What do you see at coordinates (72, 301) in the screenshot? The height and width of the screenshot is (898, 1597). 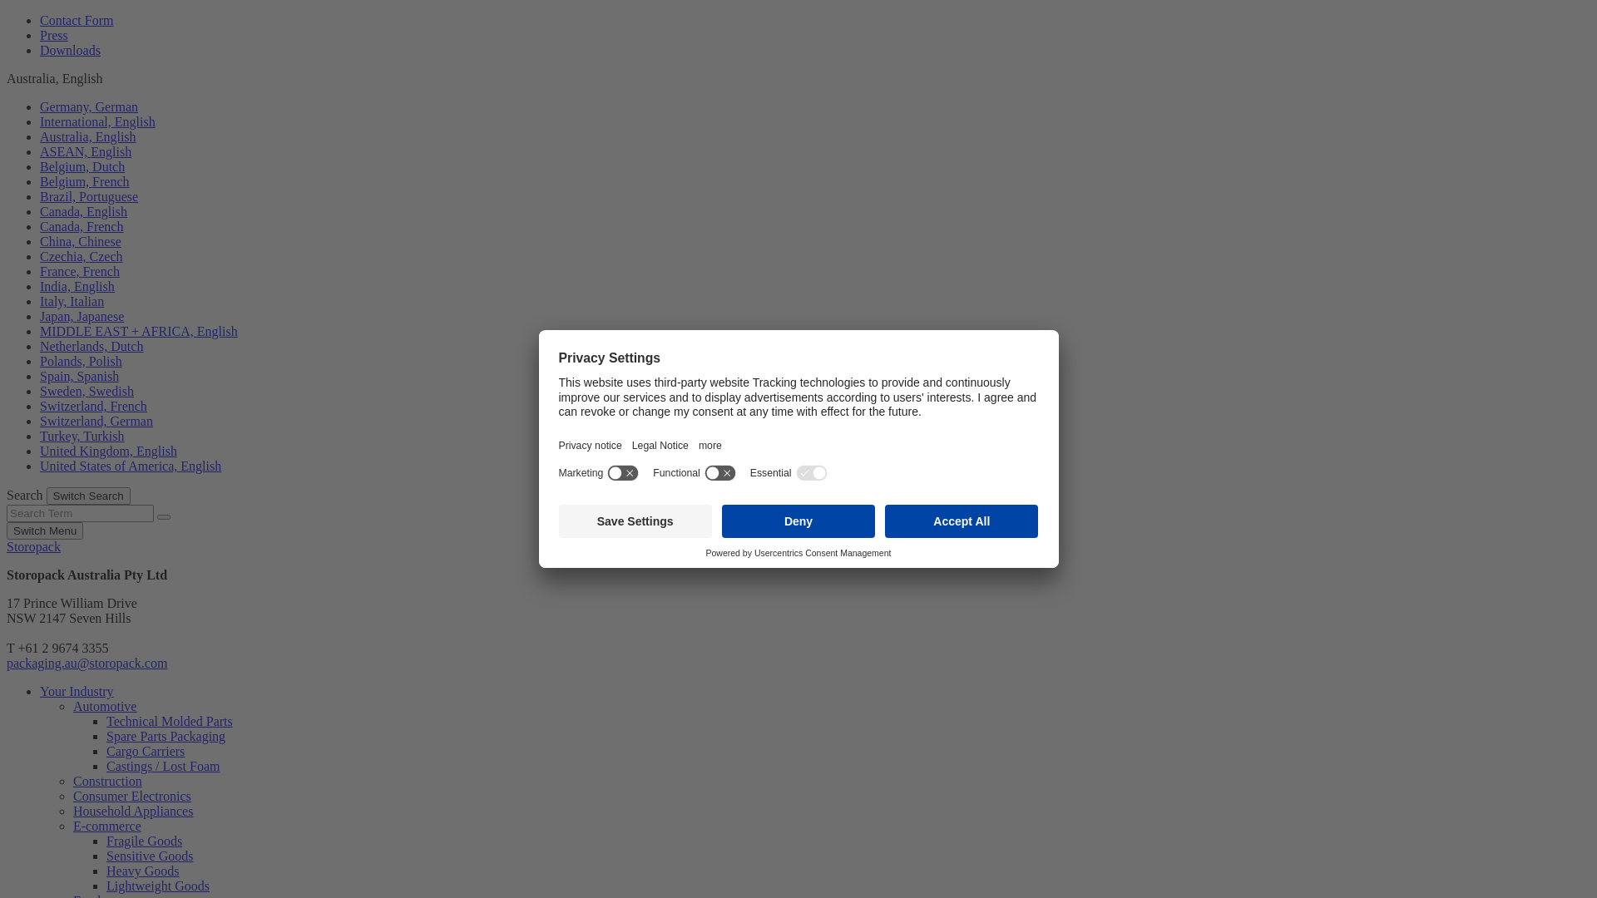 I see `Italy, Italian` at bounding box center [72, 301].